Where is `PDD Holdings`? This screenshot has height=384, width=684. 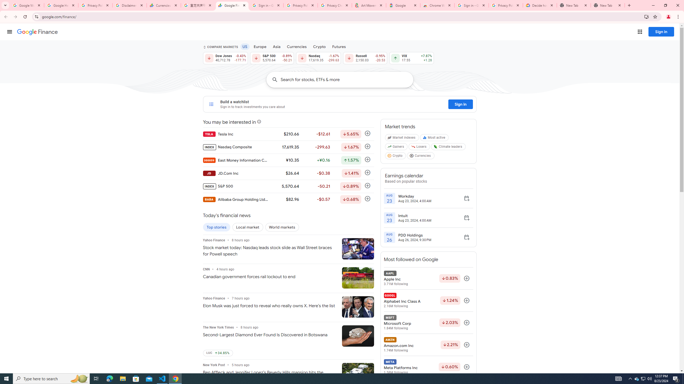
PDD Holdings is located at coordinates (415, 235).